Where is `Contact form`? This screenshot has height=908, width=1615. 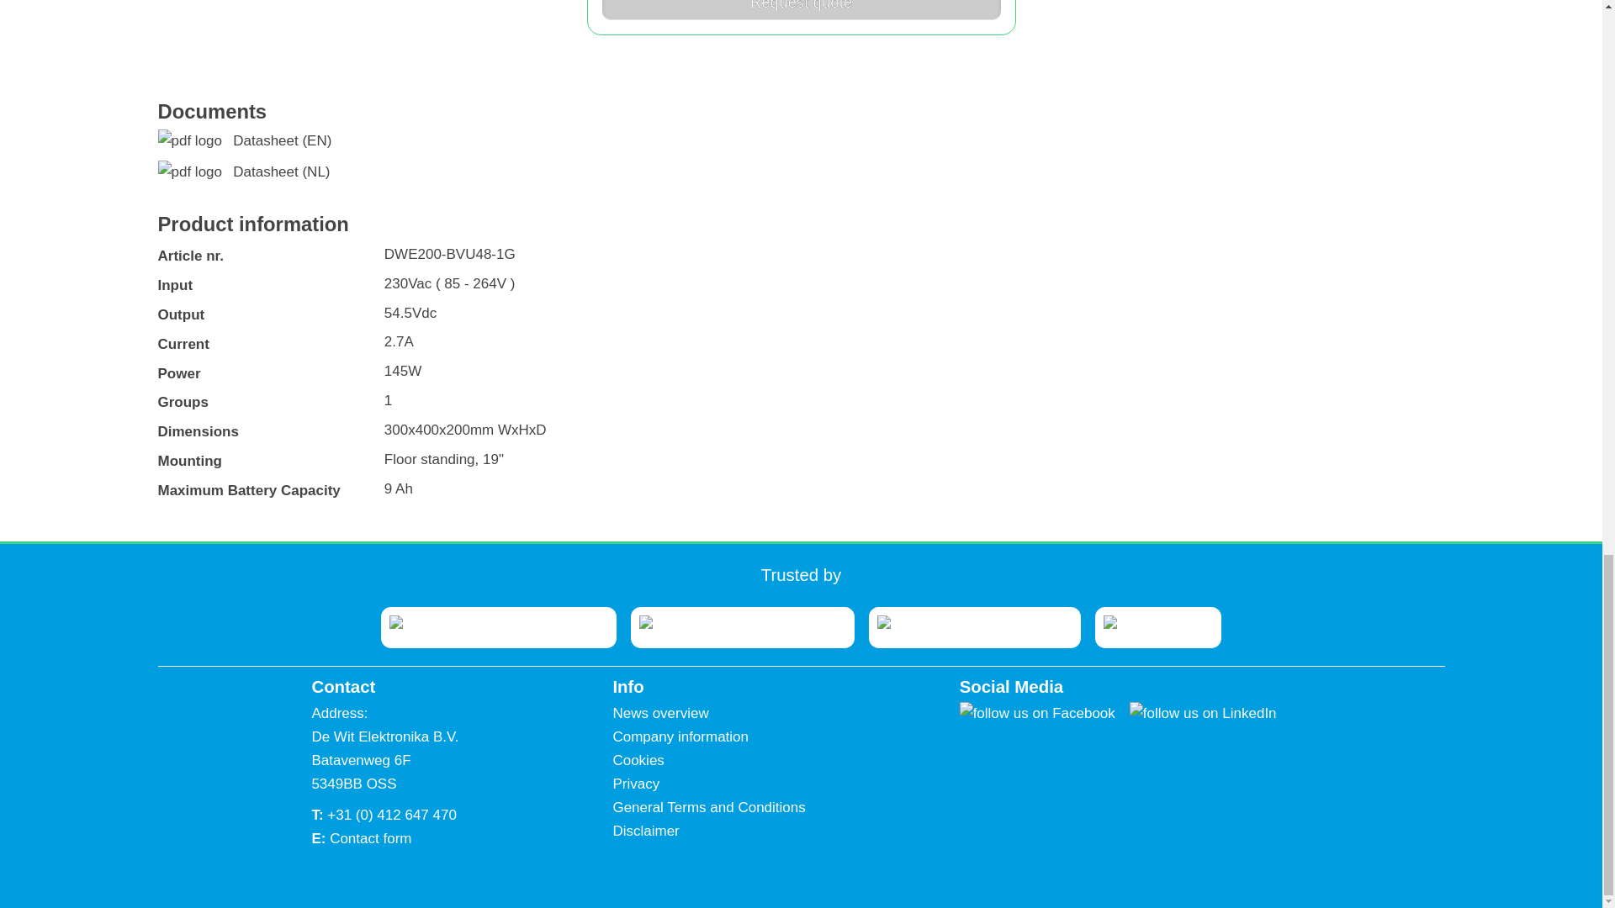
Contact form is located at coordinates (370, 838).